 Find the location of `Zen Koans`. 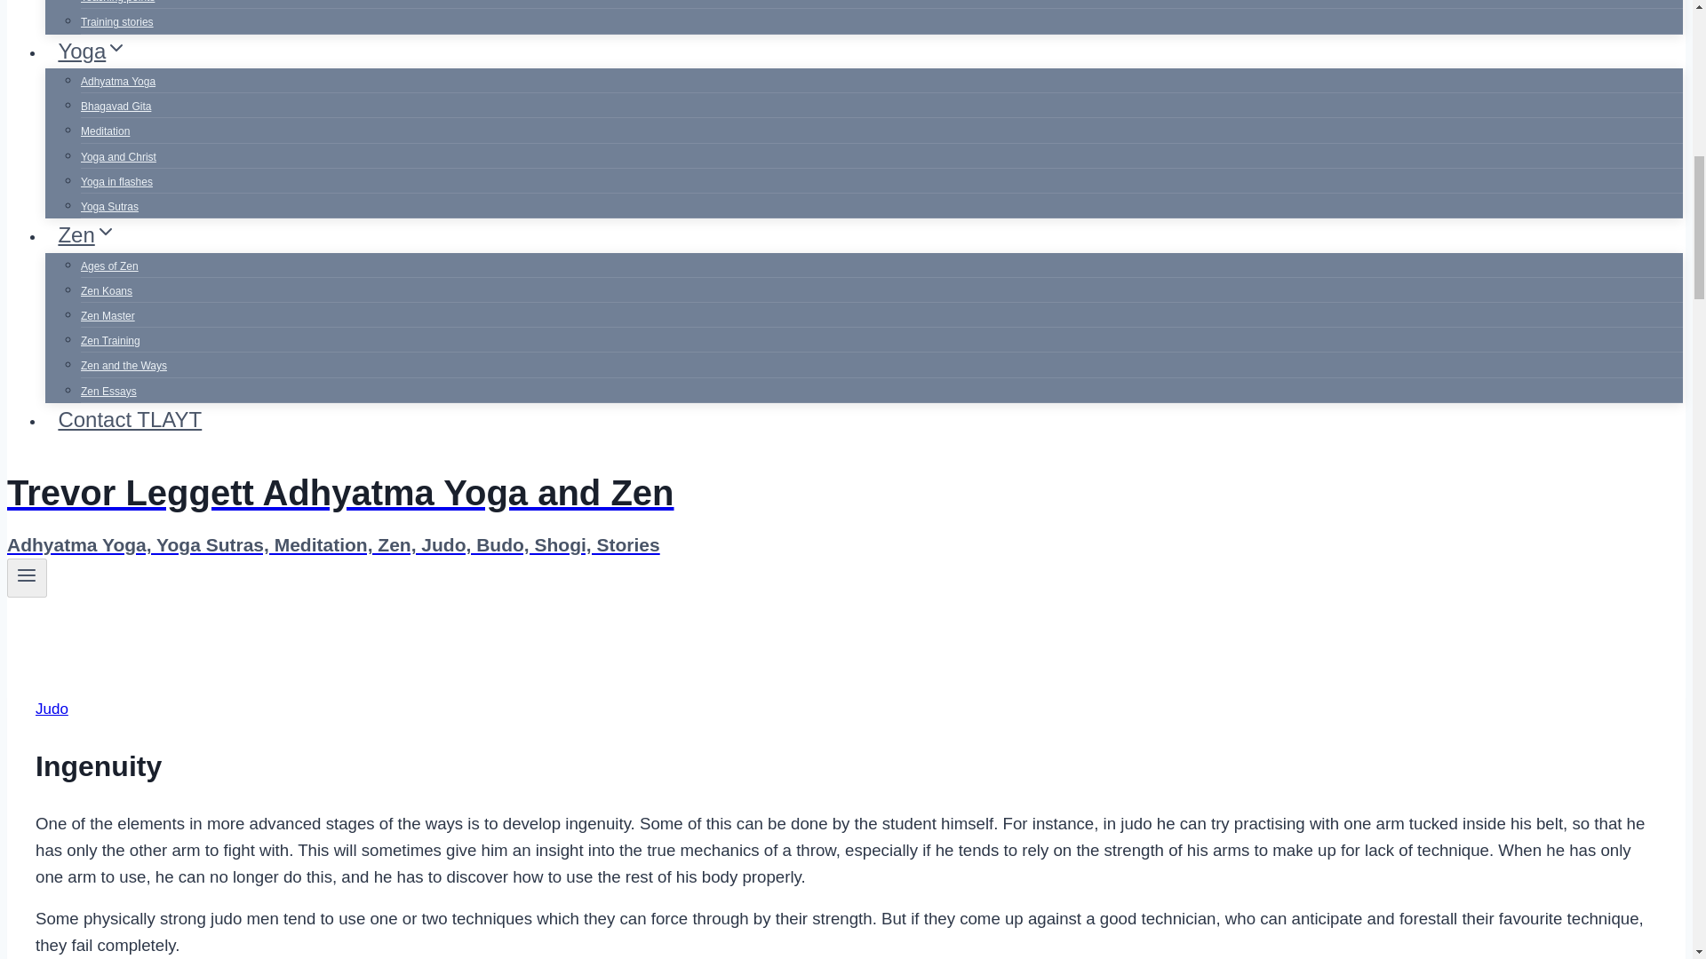

Zen Koans is located at coordinates (107, 290).